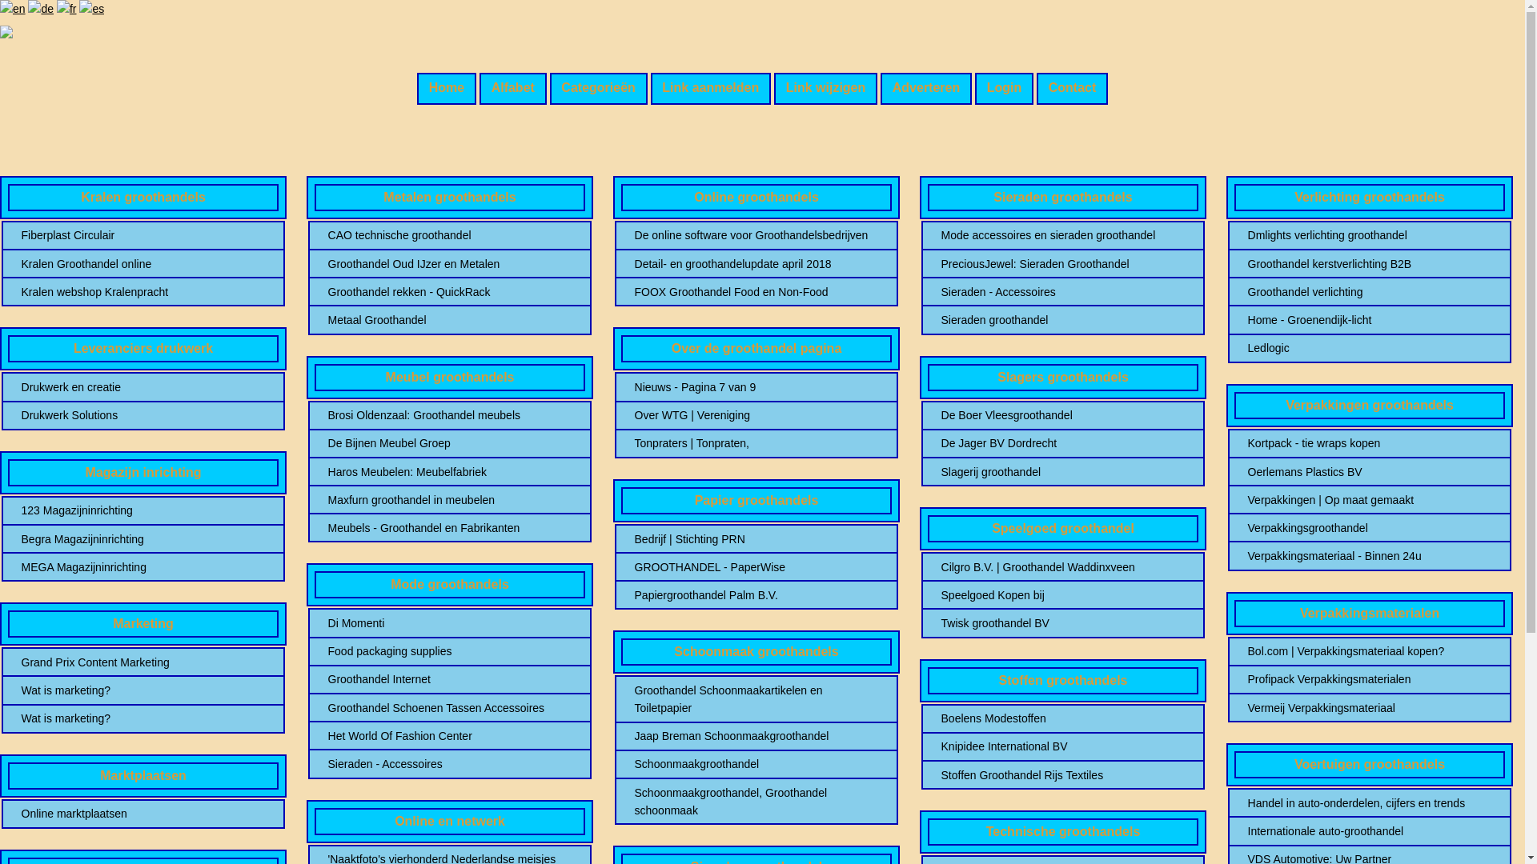 This screenshot has width=1537, height=864. What do you see at coordinates (450, 500) in the screenshot?
I see `Maxfurn groothandel in meubelen` at bounding box center [450, 500].